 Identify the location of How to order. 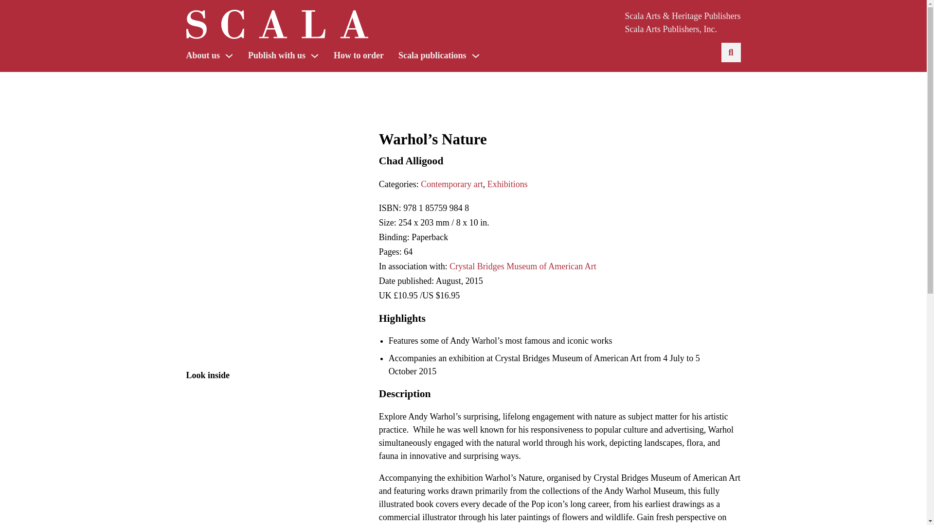
(359, 55).